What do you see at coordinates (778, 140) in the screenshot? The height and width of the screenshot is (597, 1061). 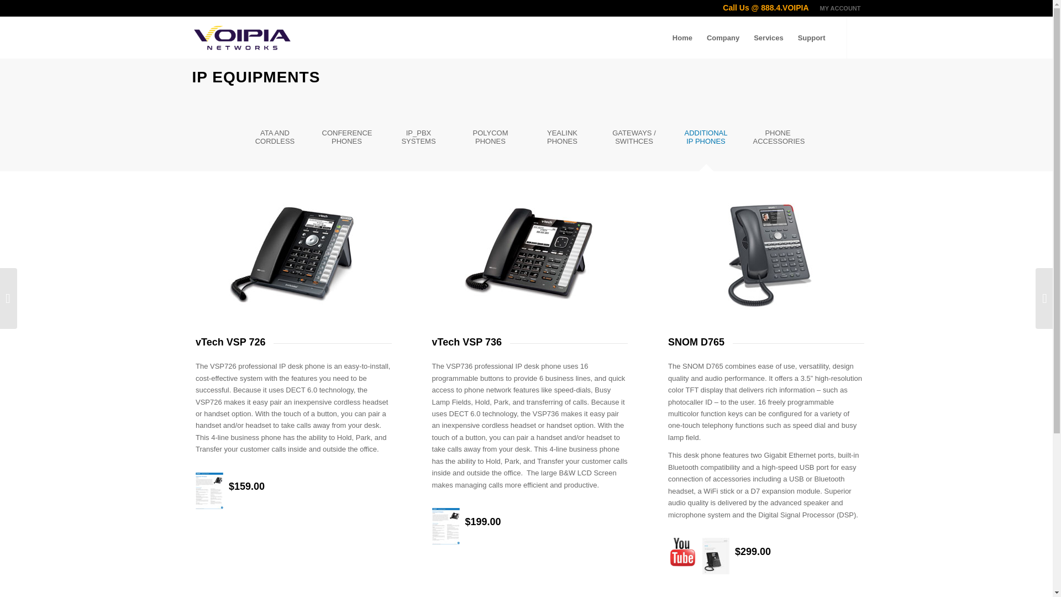 I see `PHONE ACCESSORIES` at bounding box center [778, 140].